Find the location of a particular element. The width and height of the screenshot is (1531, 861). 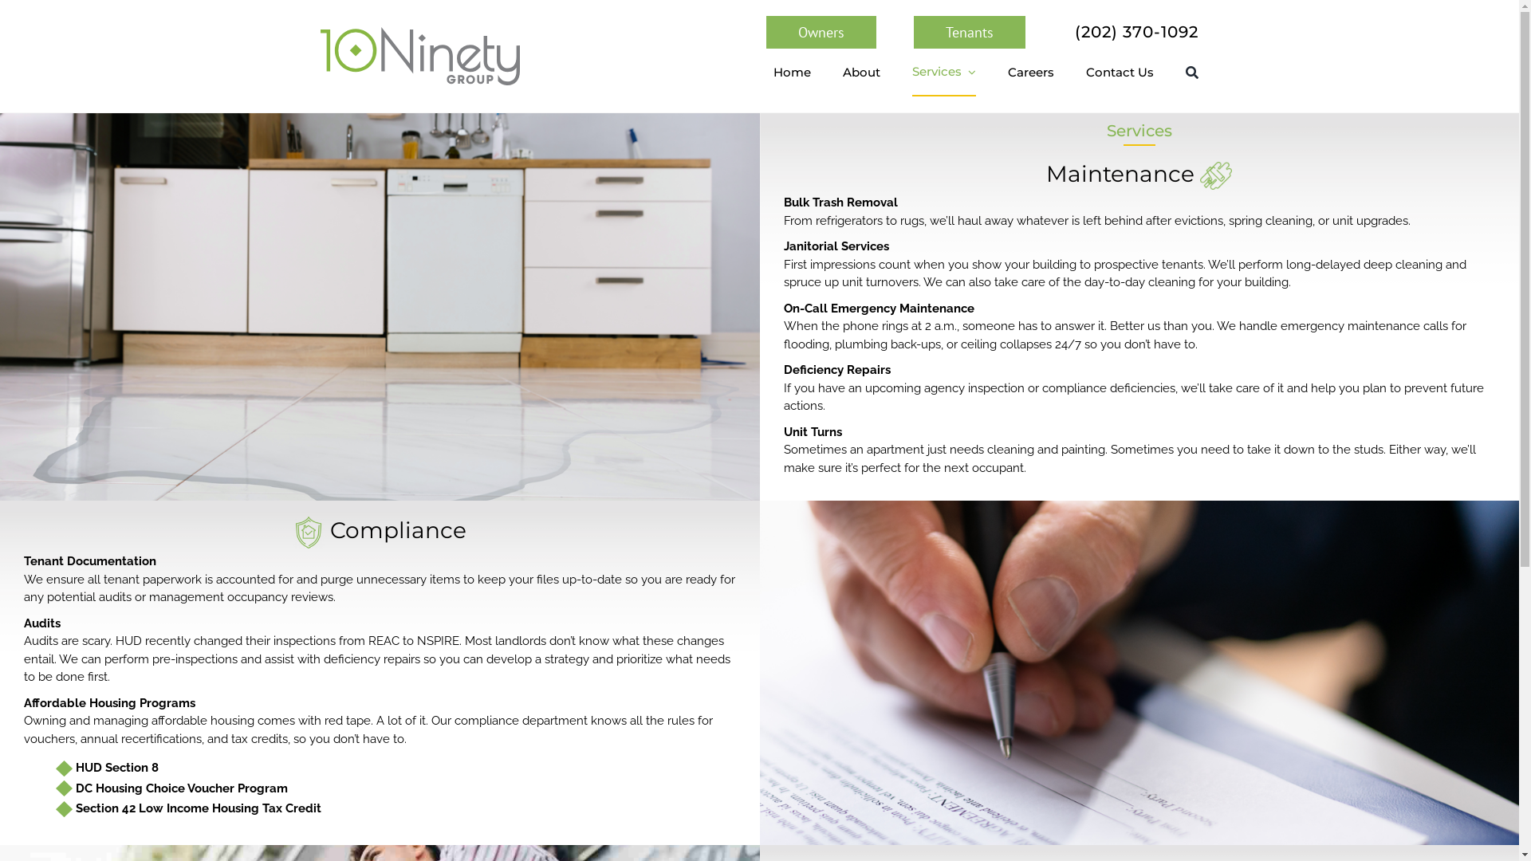

(202) 370-1092 is located at coordinates (1137, 32).